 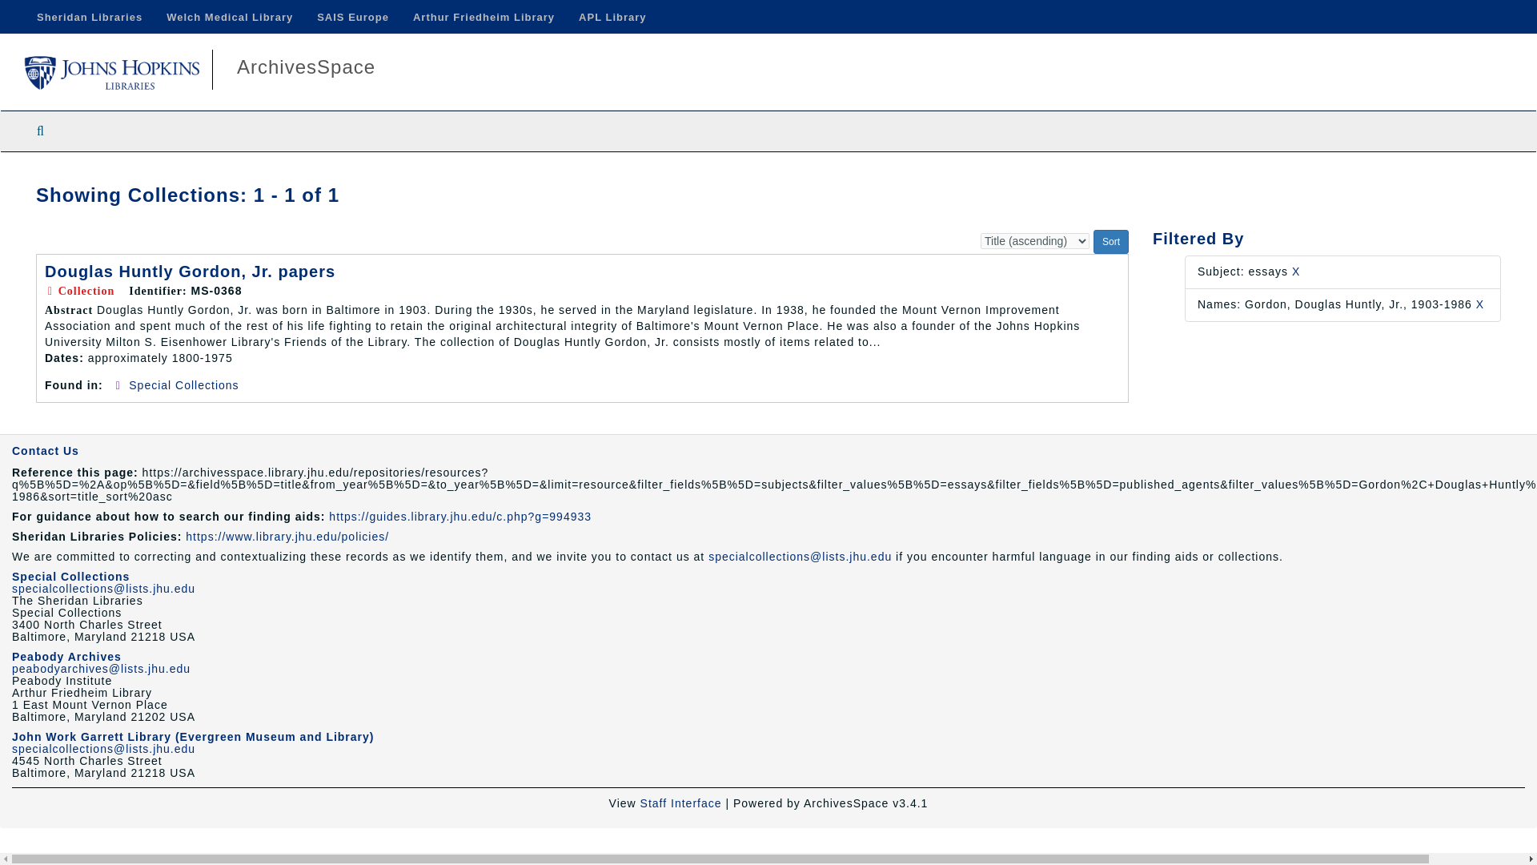 I want to click on SAIS Europe, so click(x=352, y=17).